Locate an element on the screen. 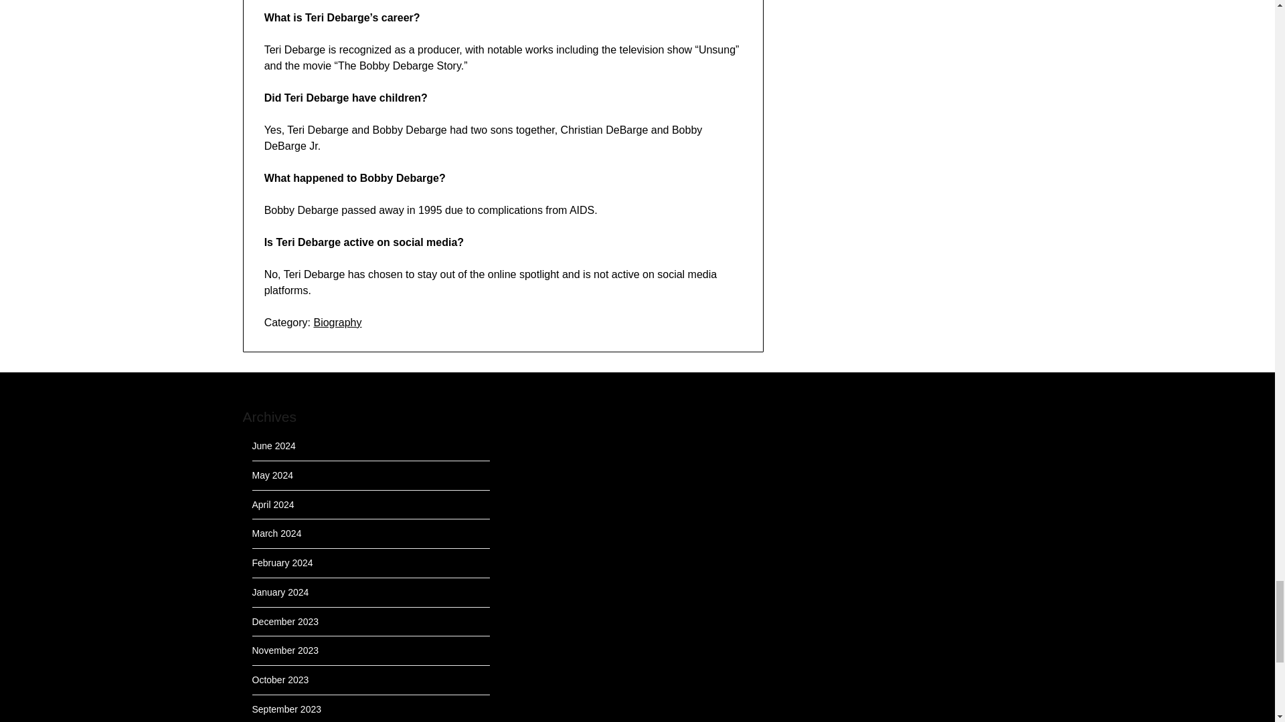  January 2024 is located at coordinates (280, 592).